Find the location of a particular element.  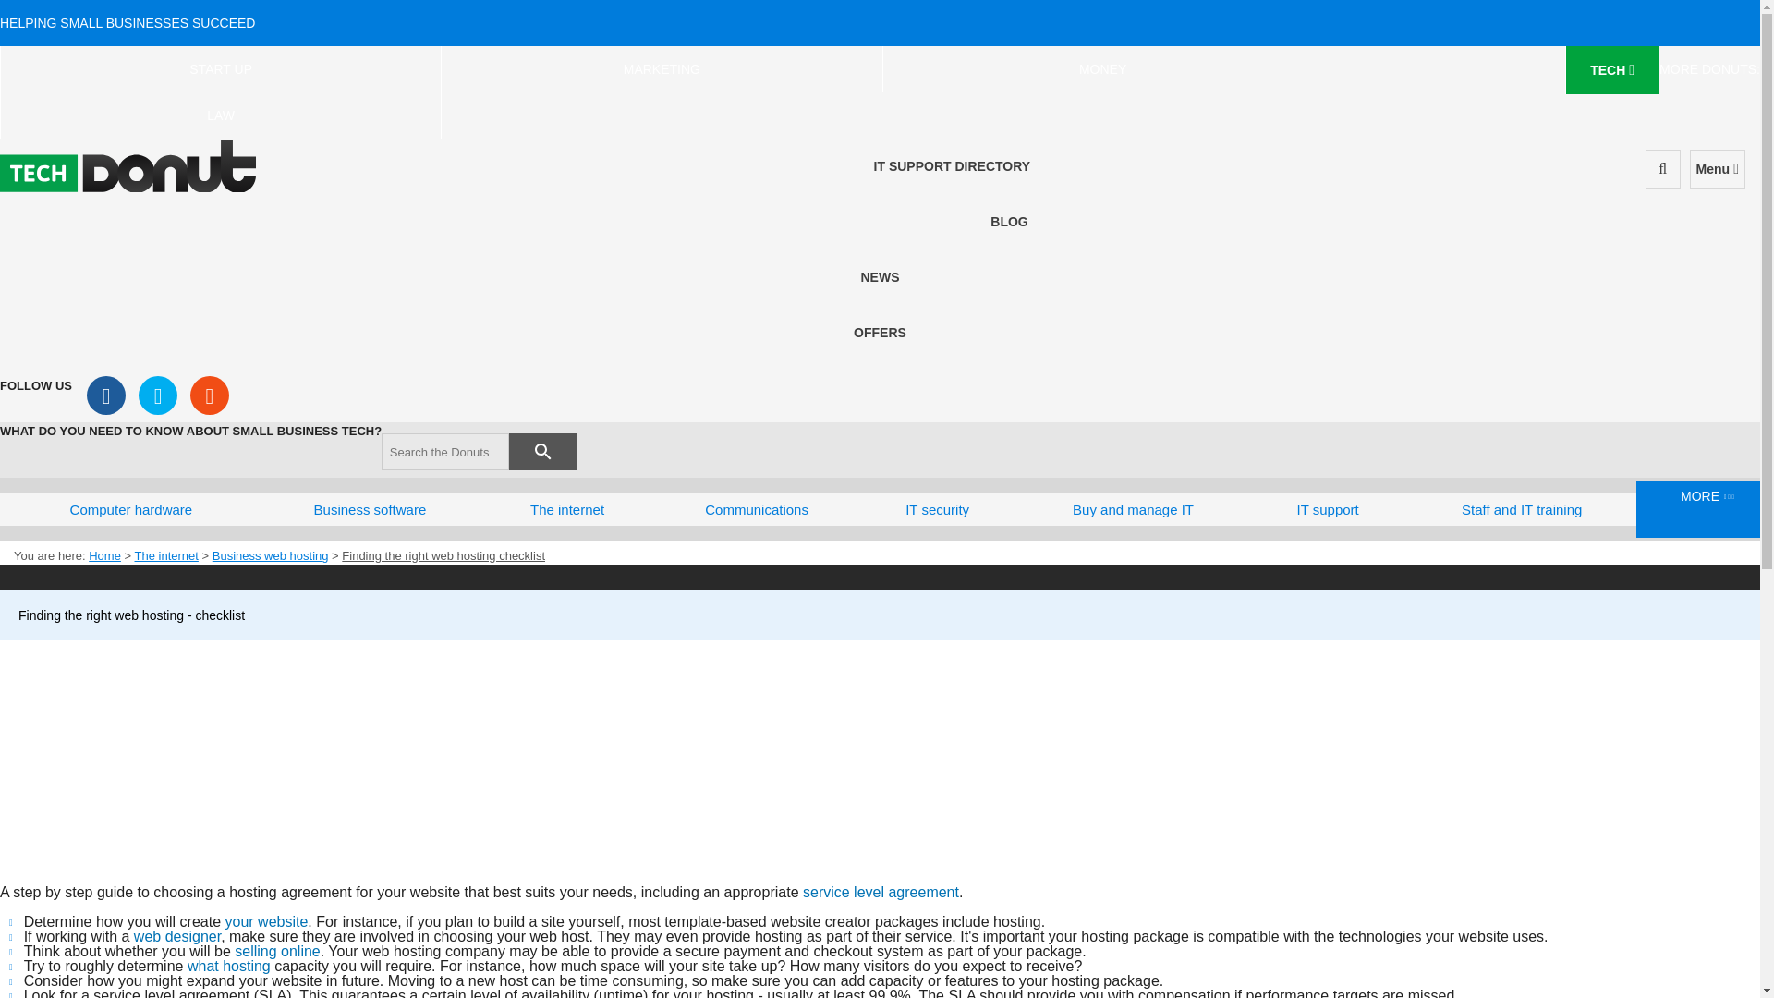

Enter the terms you wish to search for. is located at coordinates (445, 451).